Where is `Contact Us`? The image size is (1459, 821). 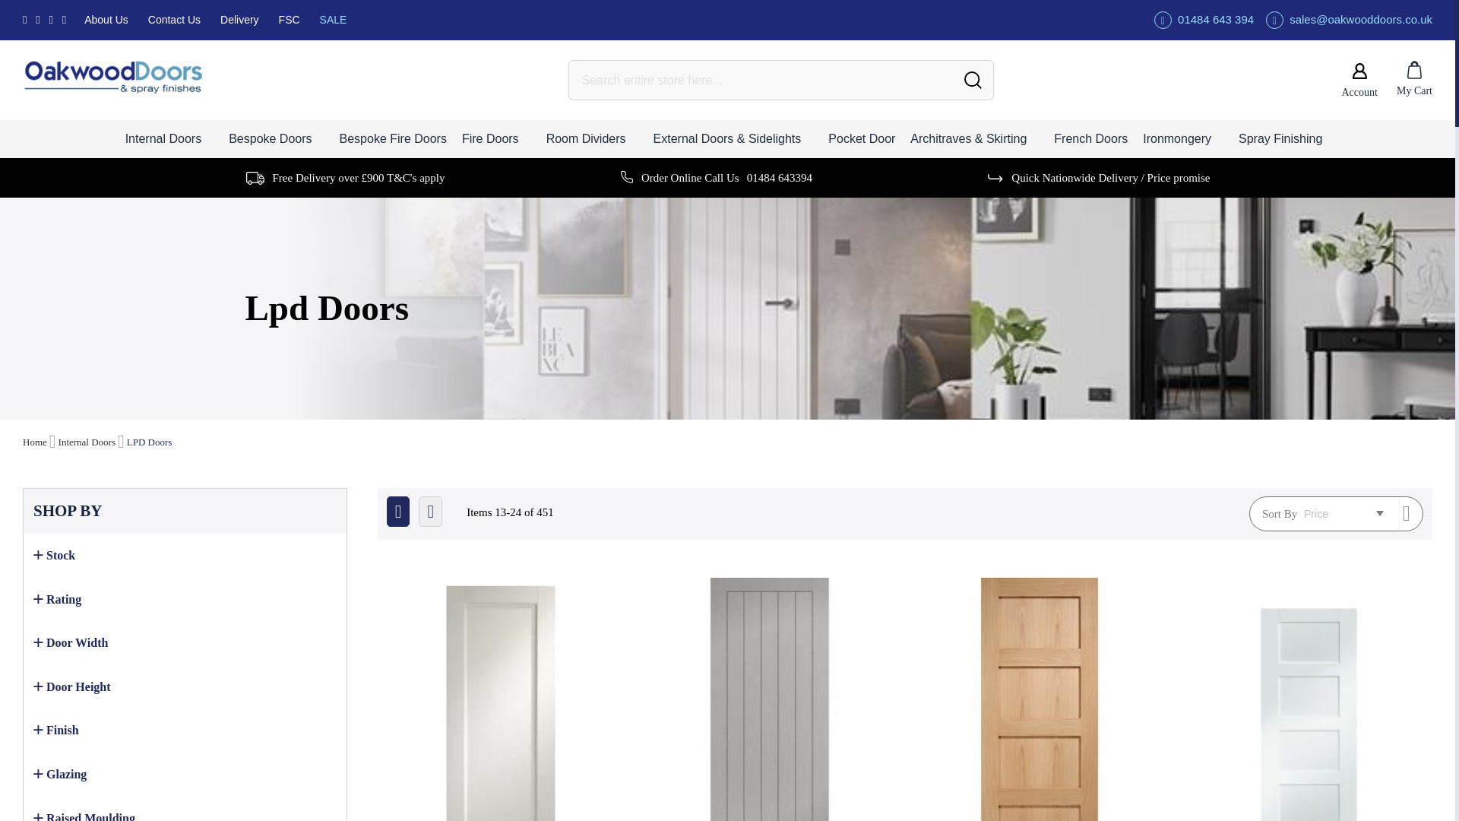
Contact Us is located at coordinates (175, 20).